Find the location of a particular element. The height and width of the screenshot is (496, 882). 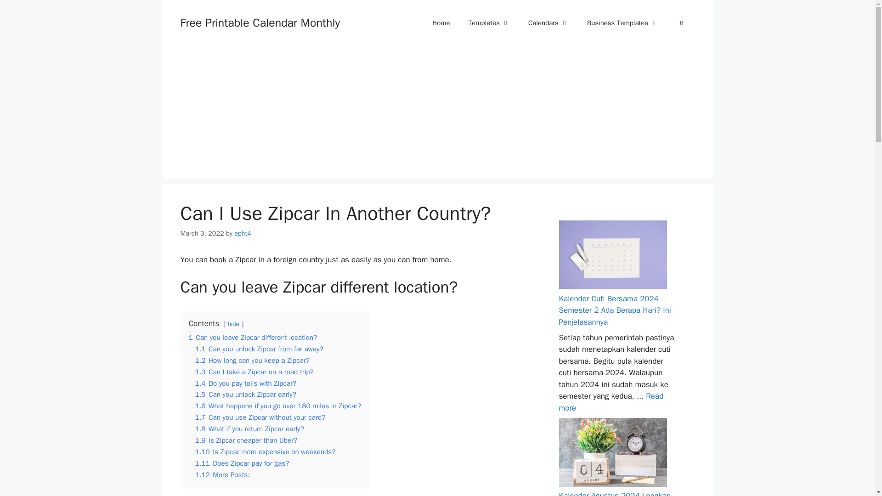

1.7 Can you use Zipcar without your card? is located at coordinates (260, 417).